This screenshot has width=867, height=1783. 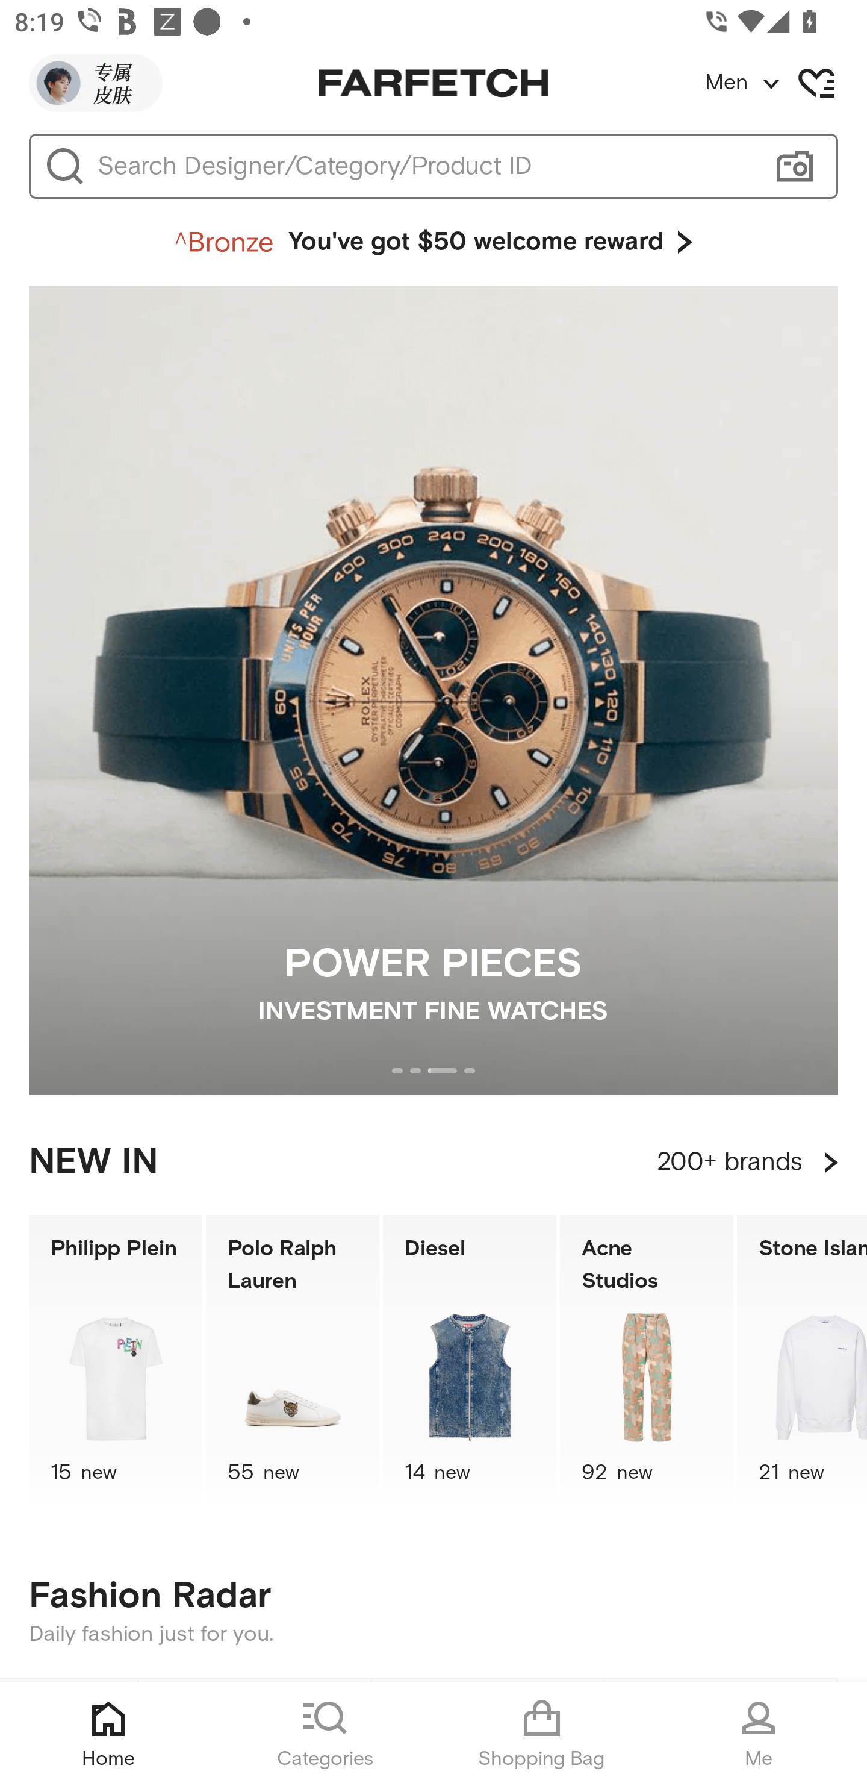 What do you see at coordinates (433, 242) in the screenshot?
I see `You've got $50 welcome reward` at bounding box center [433, 242].